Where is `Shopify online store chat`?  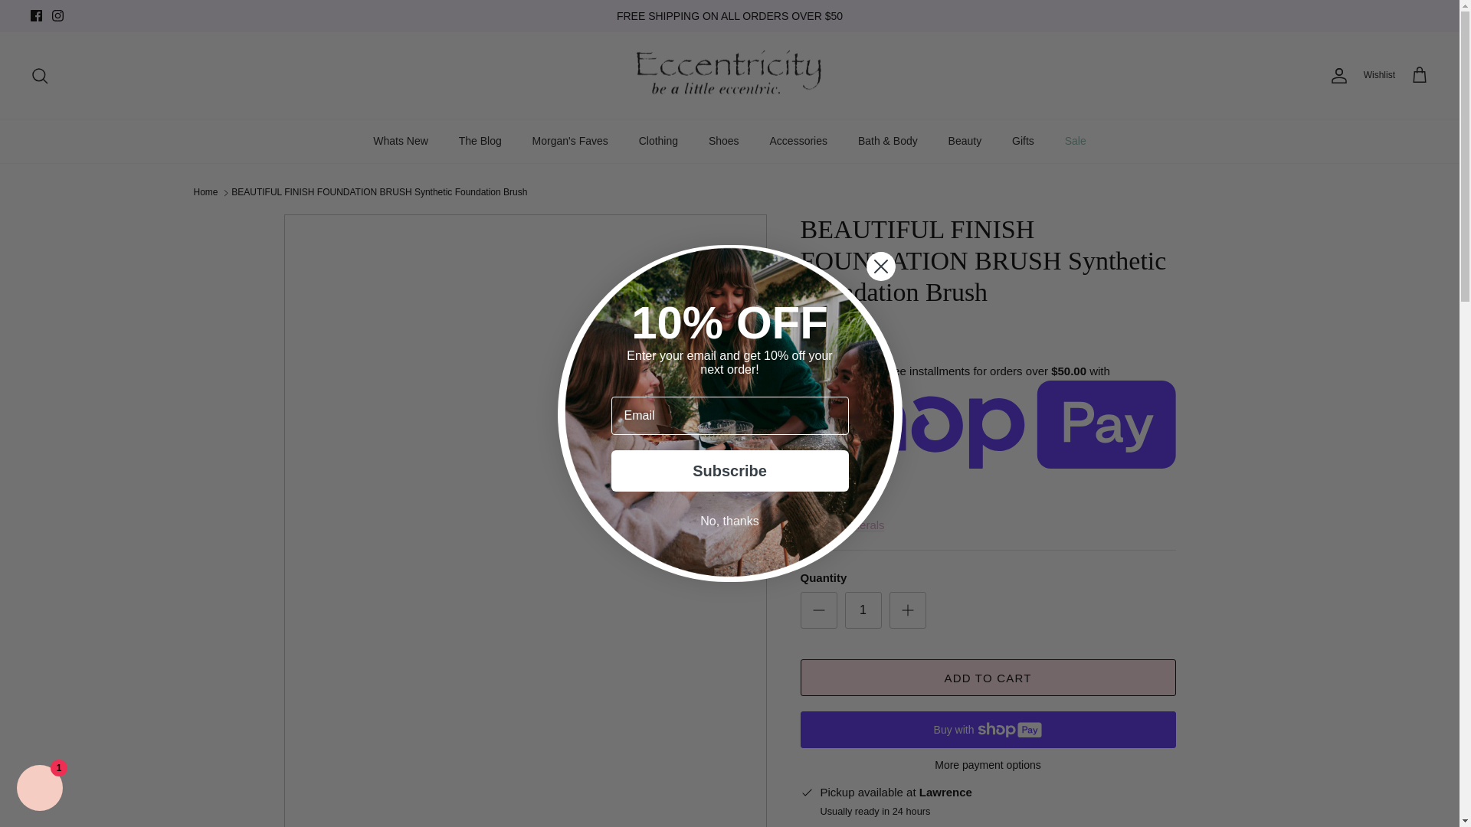
Shopify online store chat is located at coordinates (40, 789).